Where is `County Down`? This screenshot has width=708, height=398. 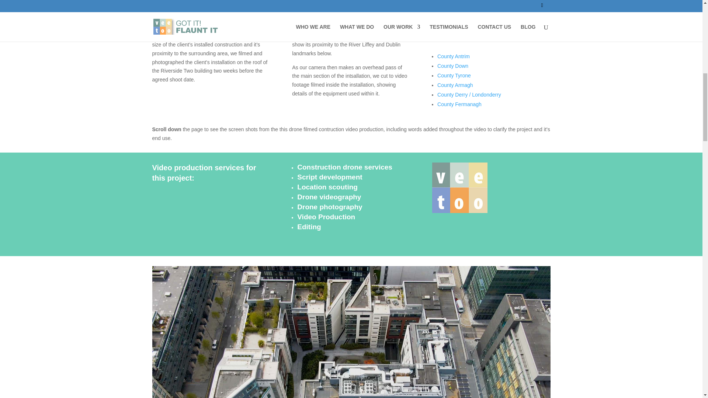 County Down is located at coordinates (453, 66).